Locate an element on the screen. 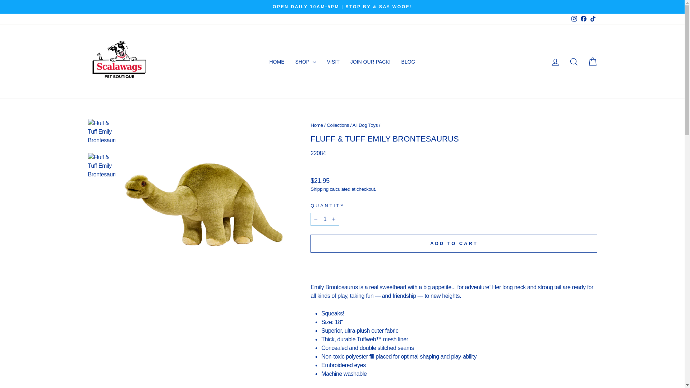 The image size is (690, 388). Home is located at coordinates (317, 125).